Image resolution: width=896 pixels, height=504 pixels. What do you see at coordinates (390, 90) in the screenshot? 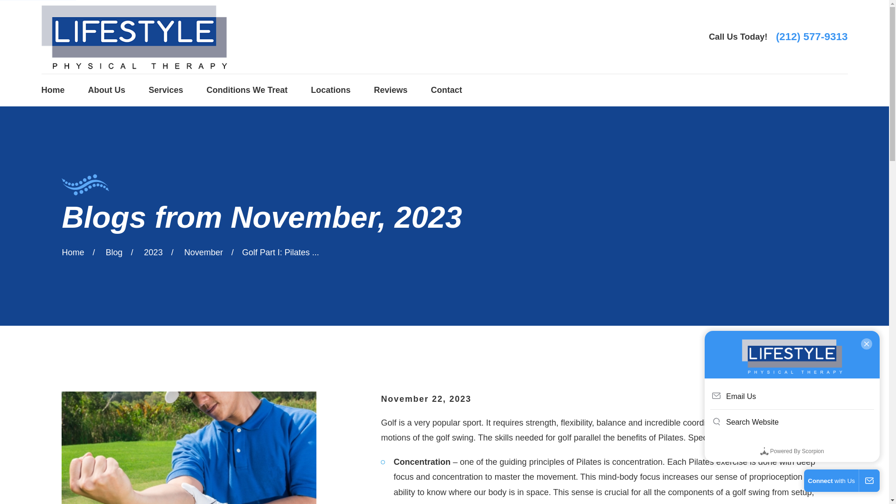
I see `Reviews` at bounding box center [390, 90].